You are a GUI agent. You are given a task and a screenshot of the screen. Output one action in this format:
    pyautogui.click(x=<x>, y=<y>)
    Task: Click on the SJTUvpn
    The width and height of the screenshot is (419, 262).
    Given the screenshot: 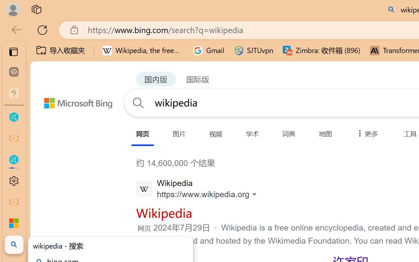 What is the action you would take?
    pyautogui.click(x=253, y=50)
    